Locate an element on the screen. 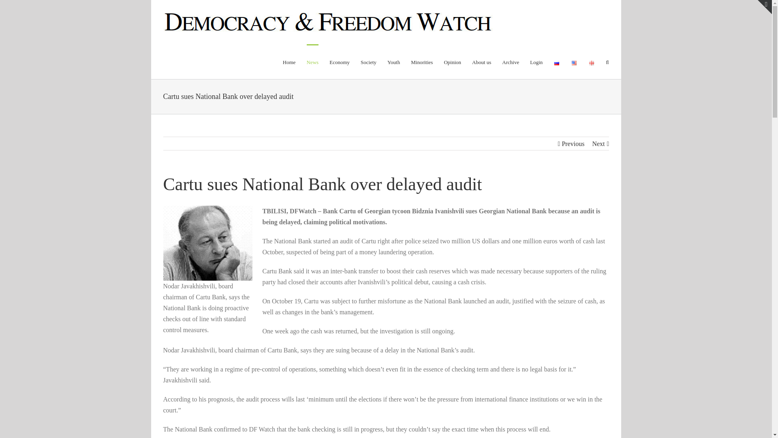 Image resolution: width=778 pixels, height=438 pixels. About us is located at coordinates (481, 62).